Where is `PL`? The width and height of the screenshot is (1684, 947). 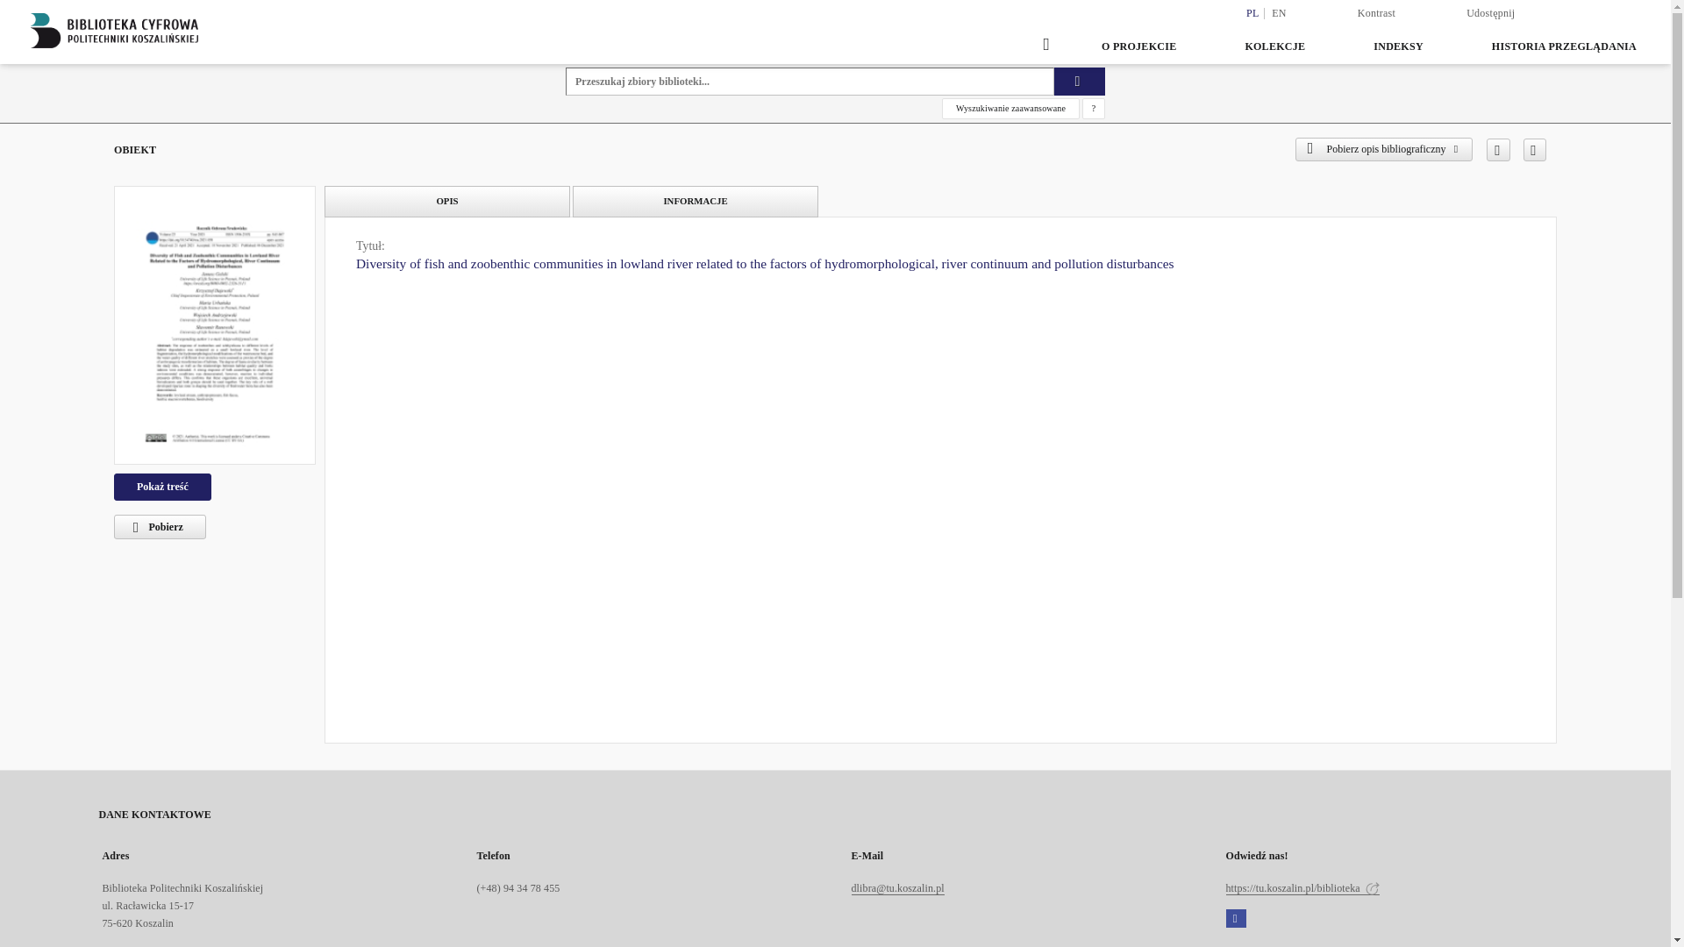
PL is located at coordinates (1252, 12).